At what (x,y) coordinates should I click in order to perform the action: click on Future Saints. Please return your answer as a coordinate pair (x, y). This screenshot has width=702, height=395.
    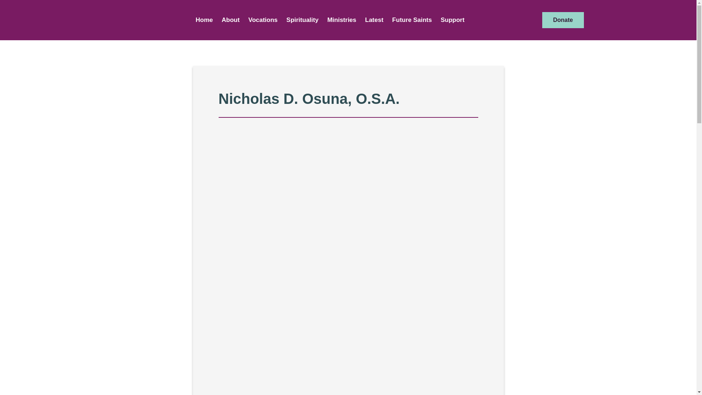
    Looking at the image, I should click on (412, 20).